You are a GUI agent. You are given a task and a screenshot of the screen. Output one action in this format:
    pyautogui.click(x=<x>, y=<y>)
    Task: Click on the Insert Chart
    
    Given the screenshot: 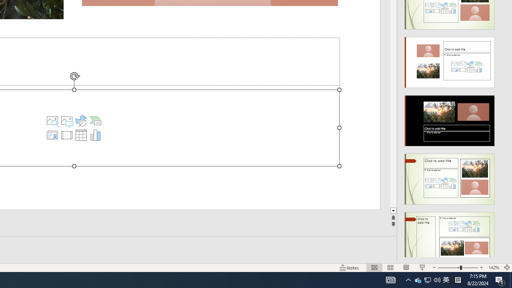 What is the action you would take?
    pyautogui.click(x=81, y=135)
    